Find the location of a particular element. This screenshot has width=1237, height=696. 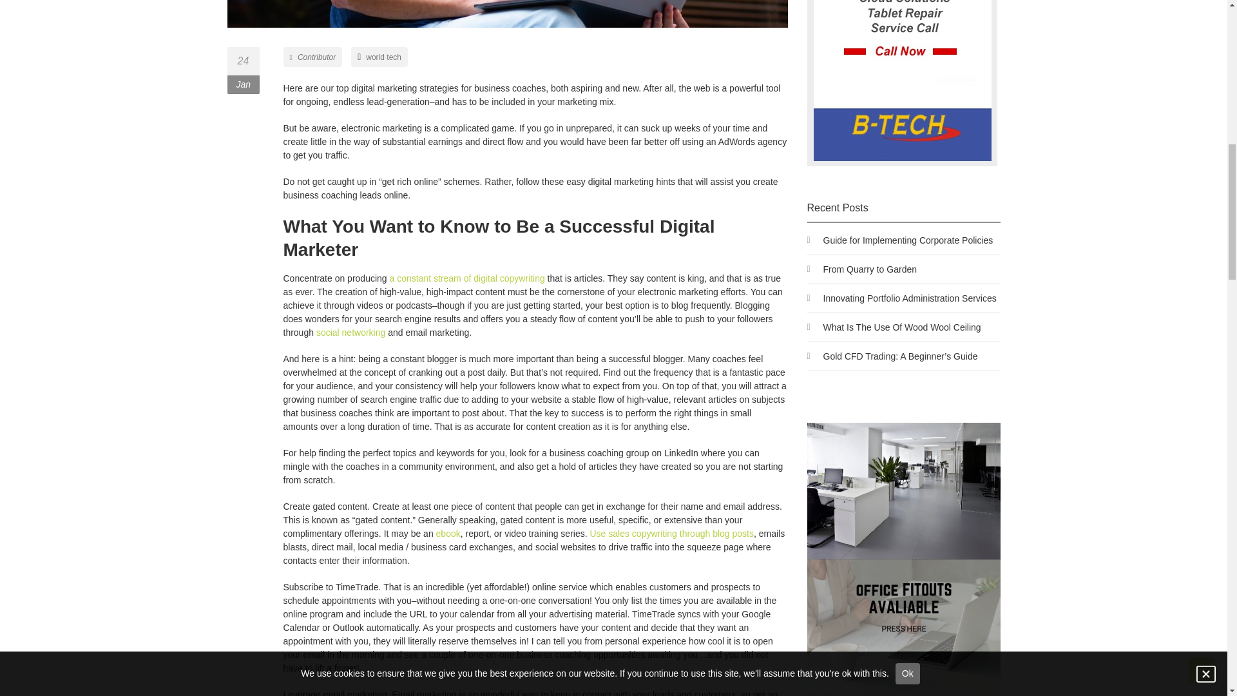

world tech is located at coordinates (383, 57).